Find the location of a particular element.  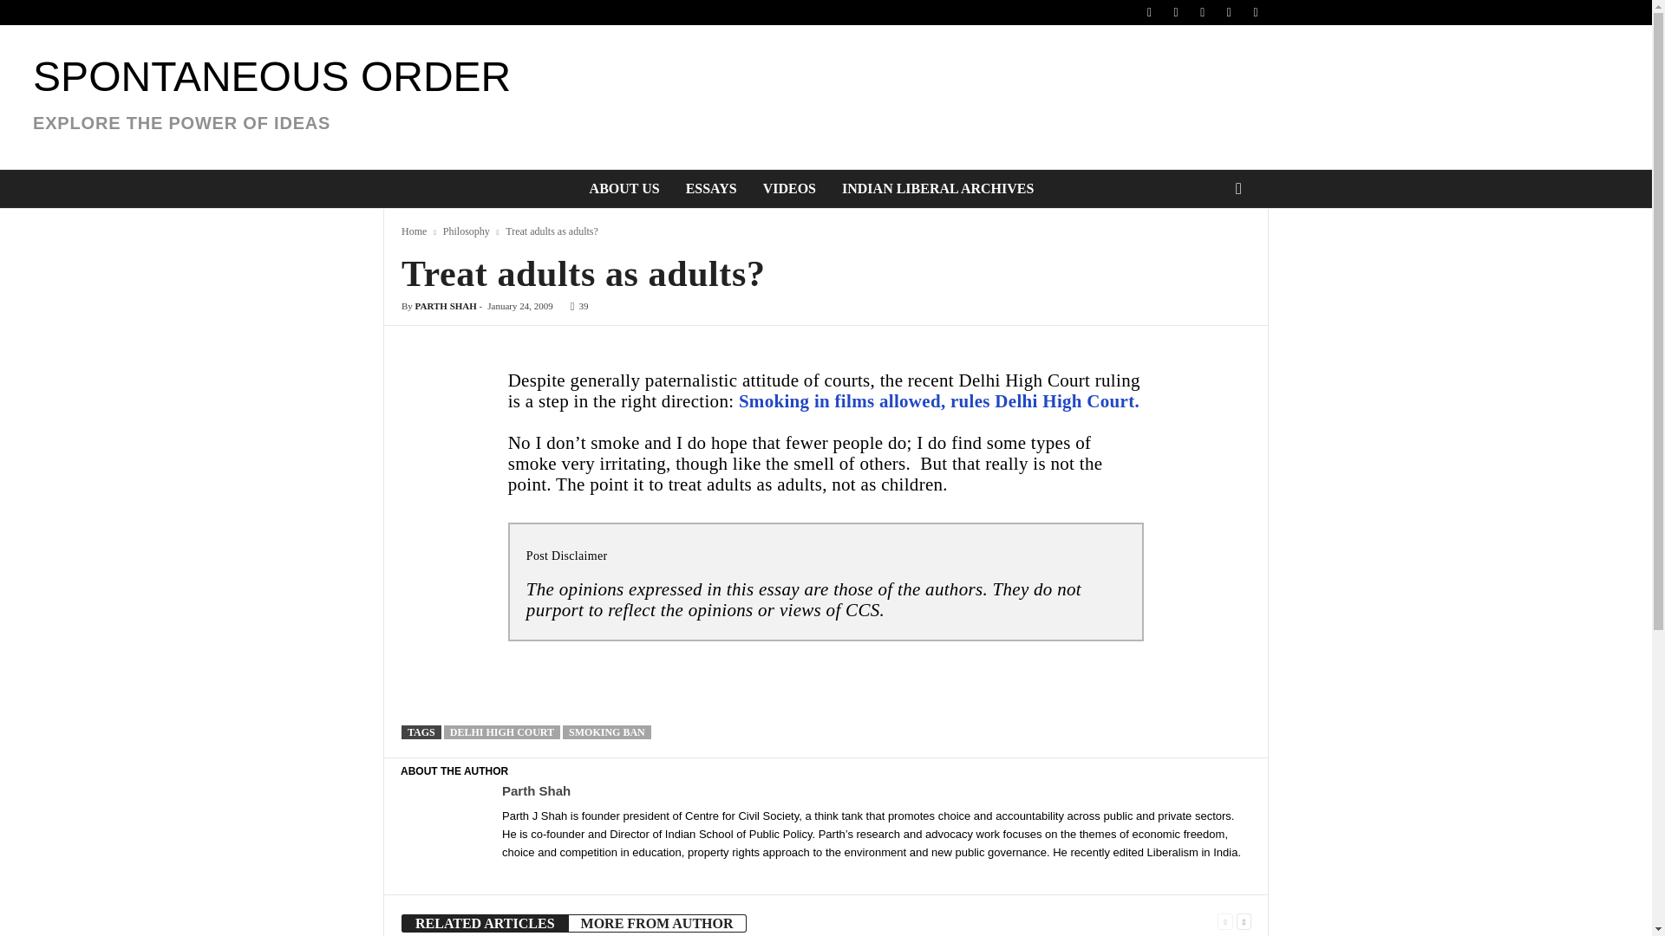

ABOUT US is located at coordinates (624, 188).